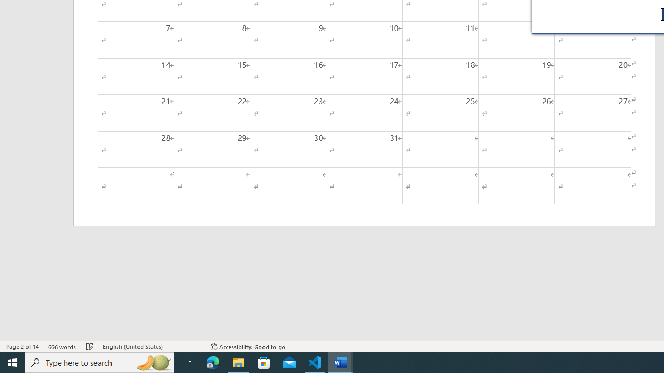 The width and height of the screenshot is (664, 373). I want to click on Microsoft Edge, so click(213, 363).